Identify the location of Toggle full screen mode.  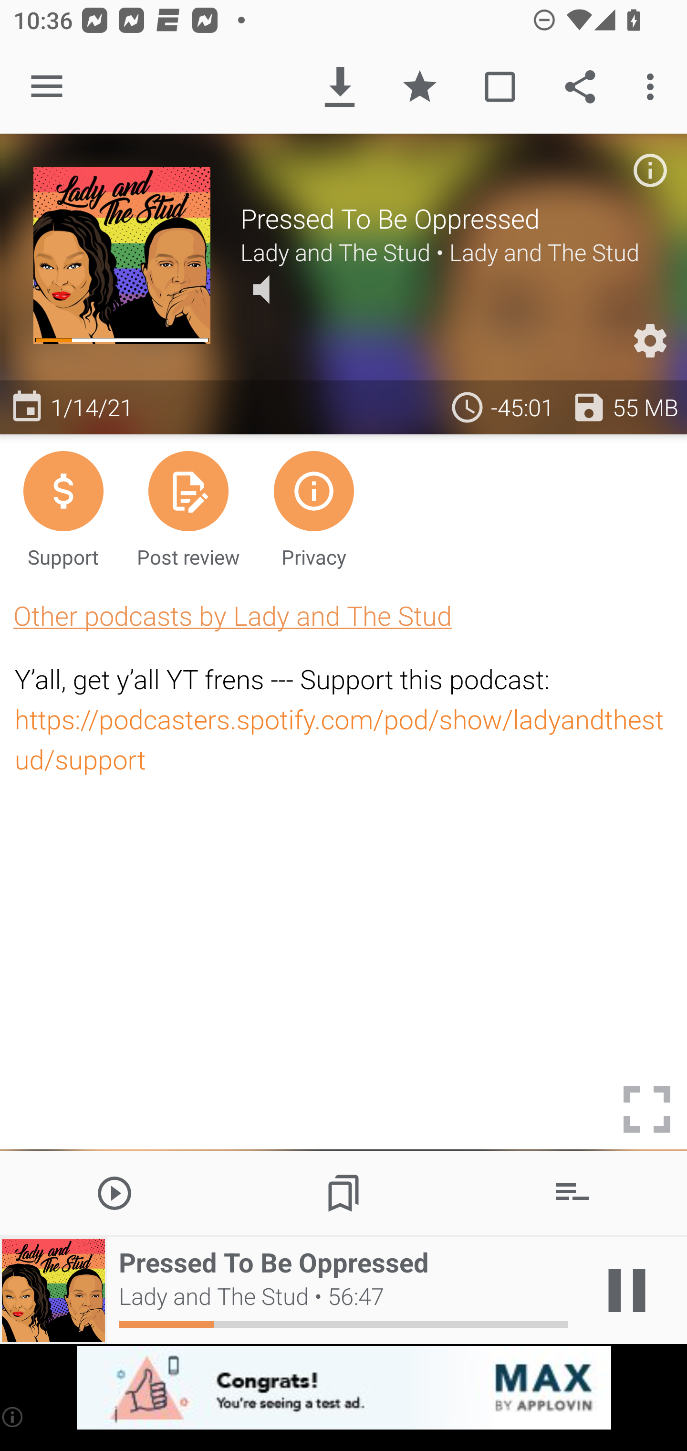
(647, 1109).